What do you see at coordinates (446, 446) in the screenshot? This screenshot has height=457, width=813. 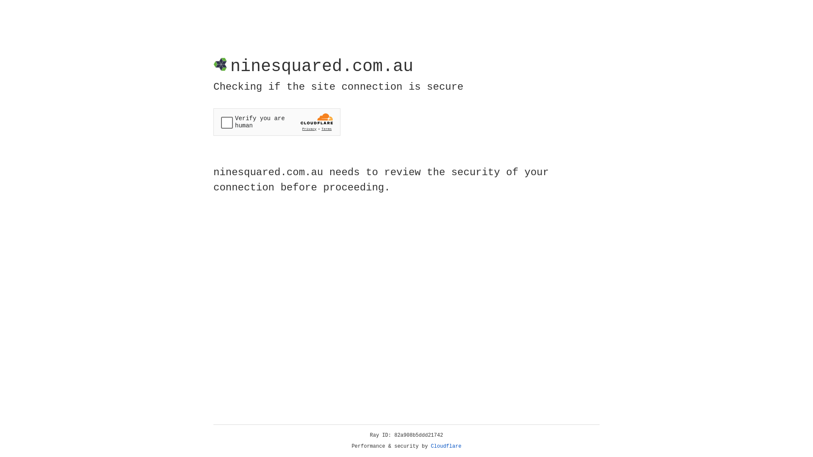 I see `Cloudflare` at bounding box center [446, 446].